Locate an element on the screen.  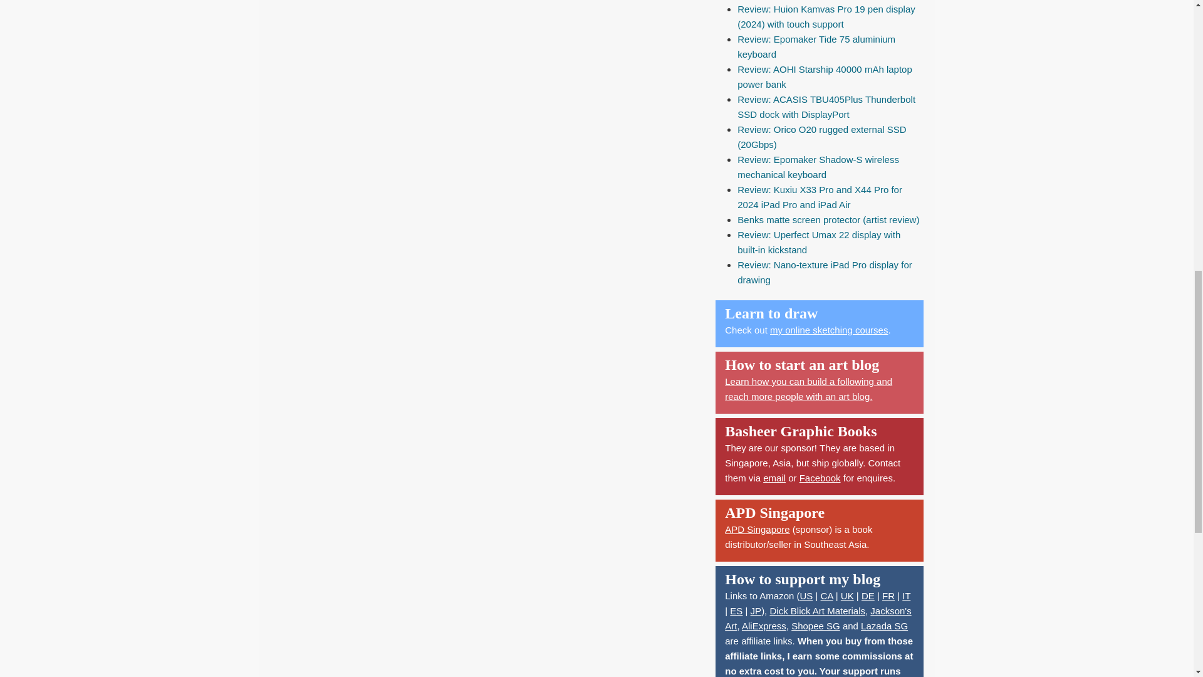
Review: AOHI Starship 40000 mAh laptop power bank is located at coordinates (825, 76).